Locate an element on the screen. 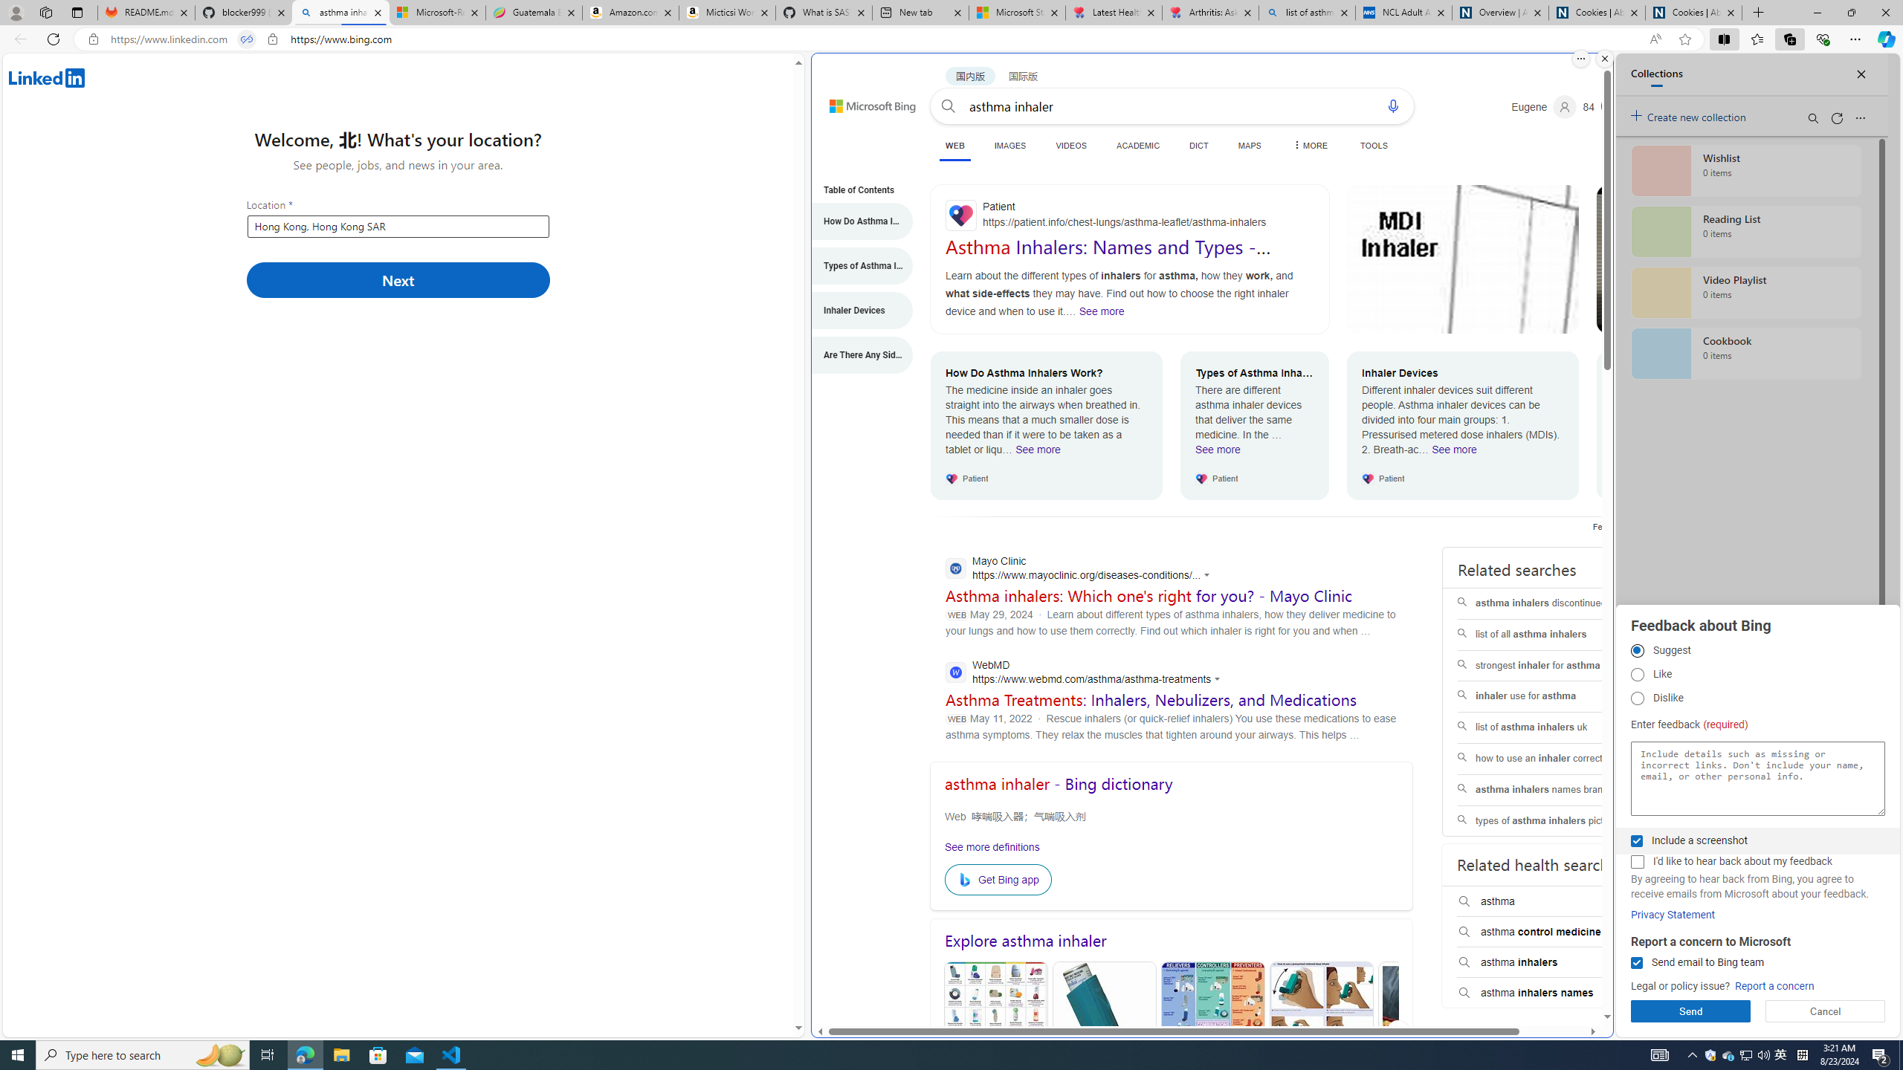 The height and width of the screenshot is (1070, 1903). Search more is located at coordinates (1573, 972).